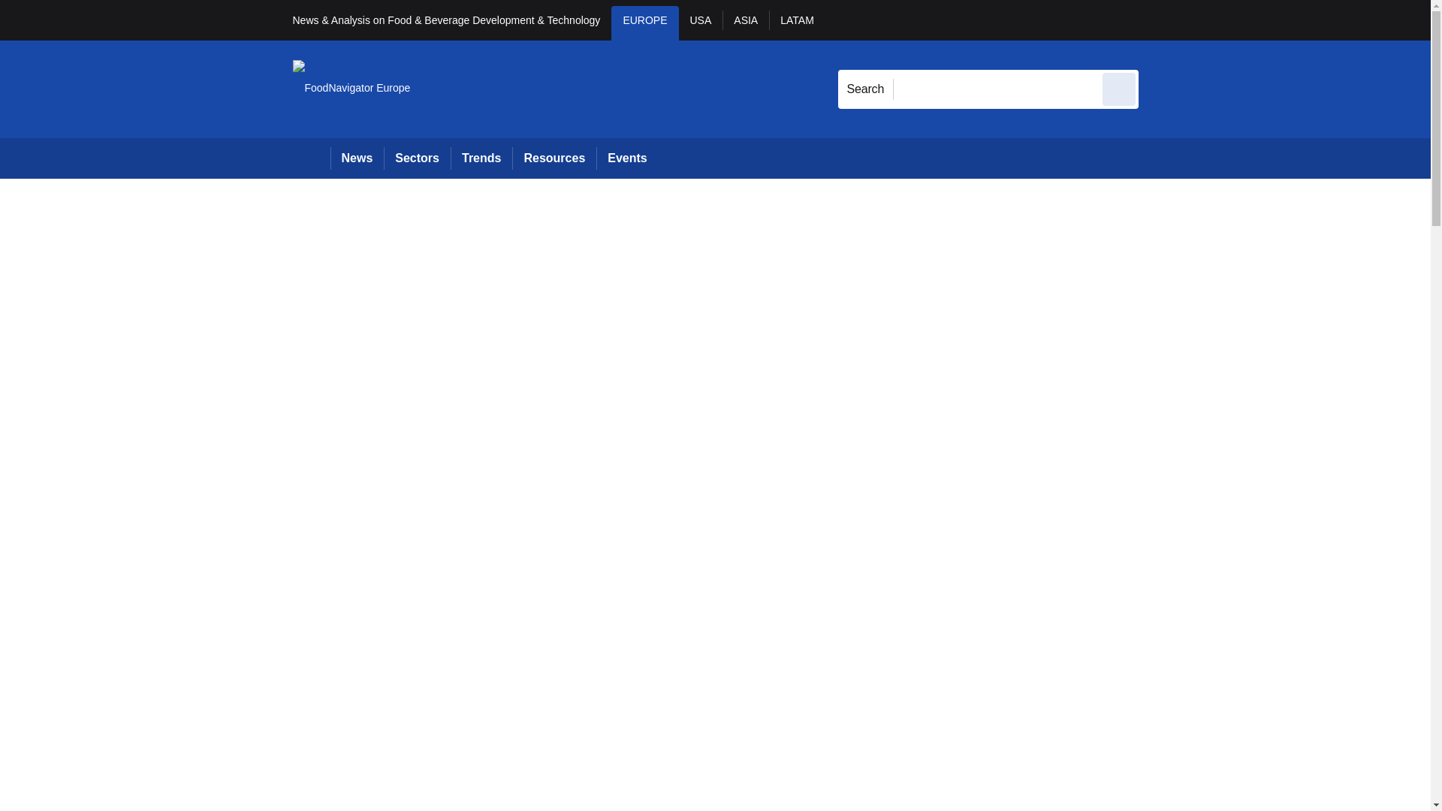 The width and height of the screenshot is (1442, 811). What do you see at coordinates (1160, 20) in the screenshot?
I see `Sign in` at bounding box center [1160, 20].